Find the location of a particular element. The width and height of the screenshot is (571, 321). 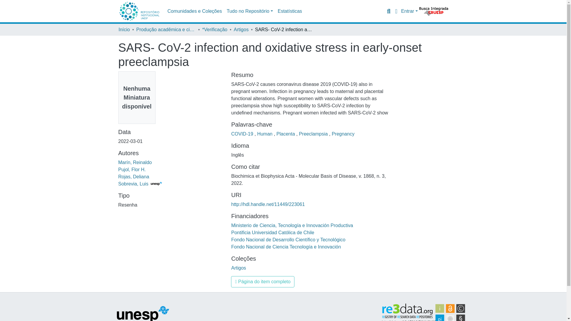

Pujol, Flor H. is located at coordinates (132, 169).